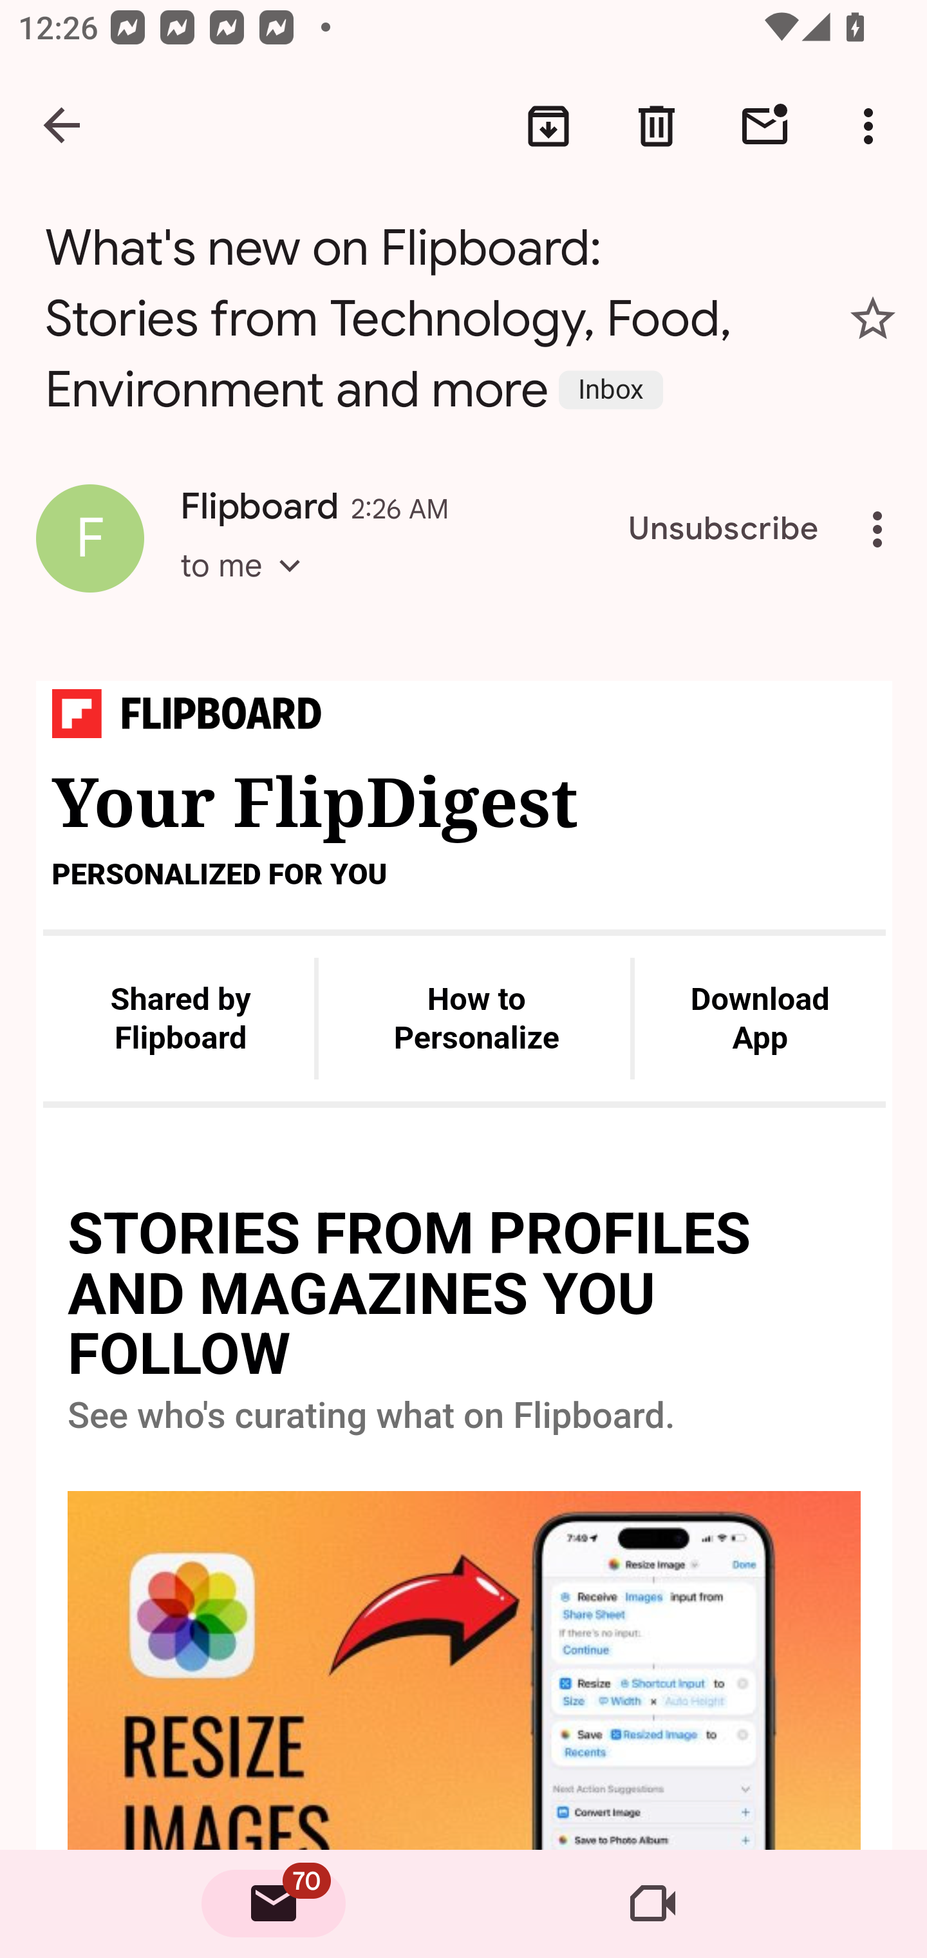 This screenshot has width=927, height=1958. I want to click on Add star, so click(873, 318).